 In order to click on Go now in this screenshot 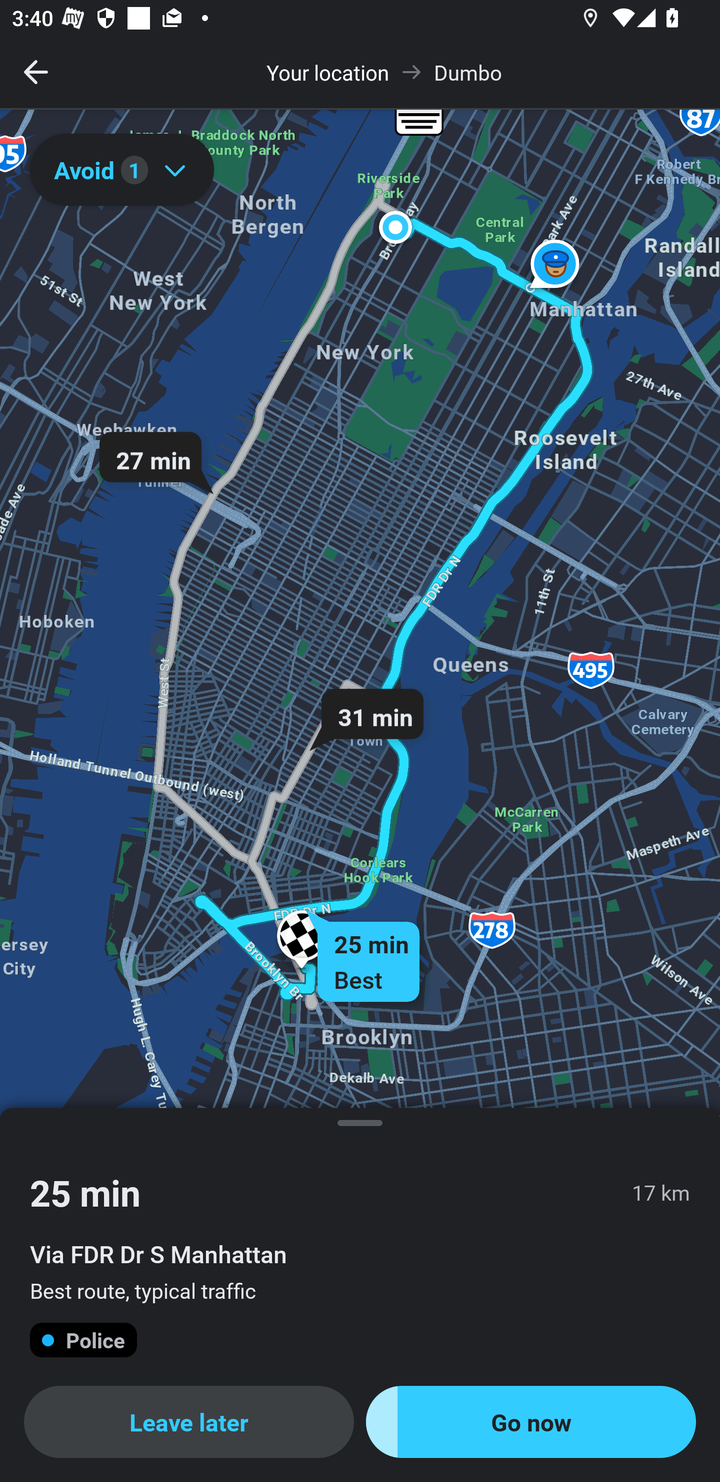, I will do `click(531, 1422)`.